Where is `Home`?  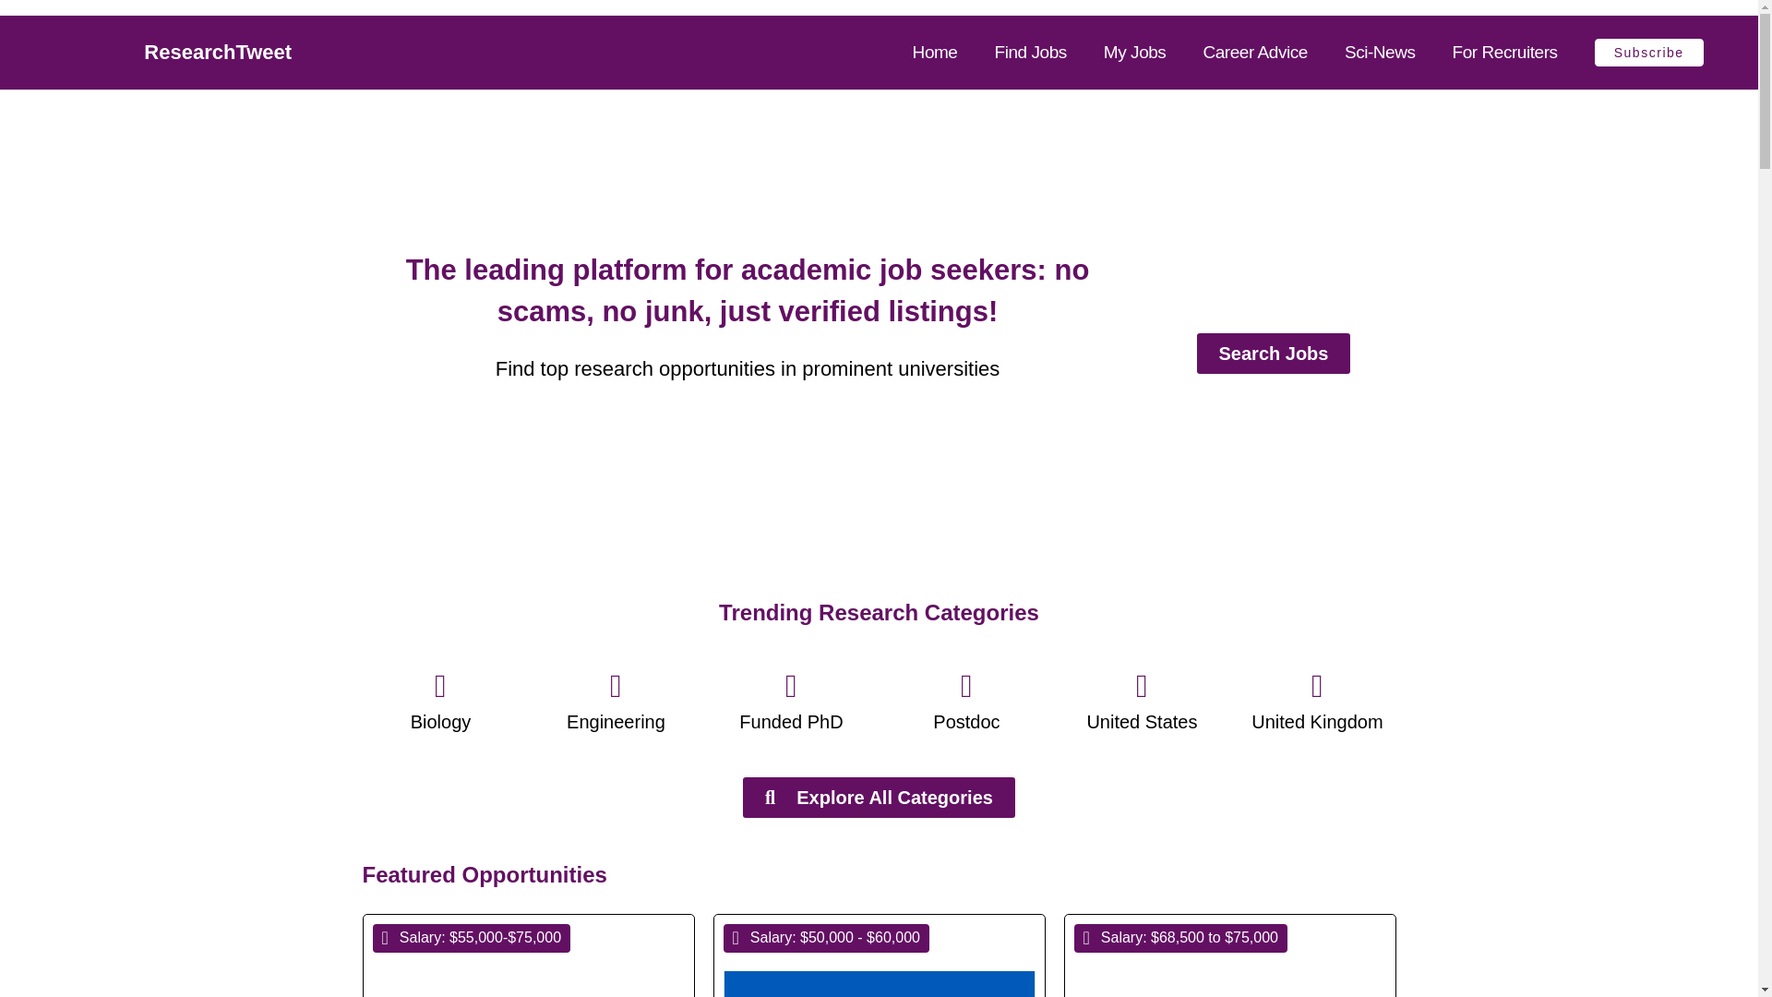 Home is located at coordinates (935, 53).